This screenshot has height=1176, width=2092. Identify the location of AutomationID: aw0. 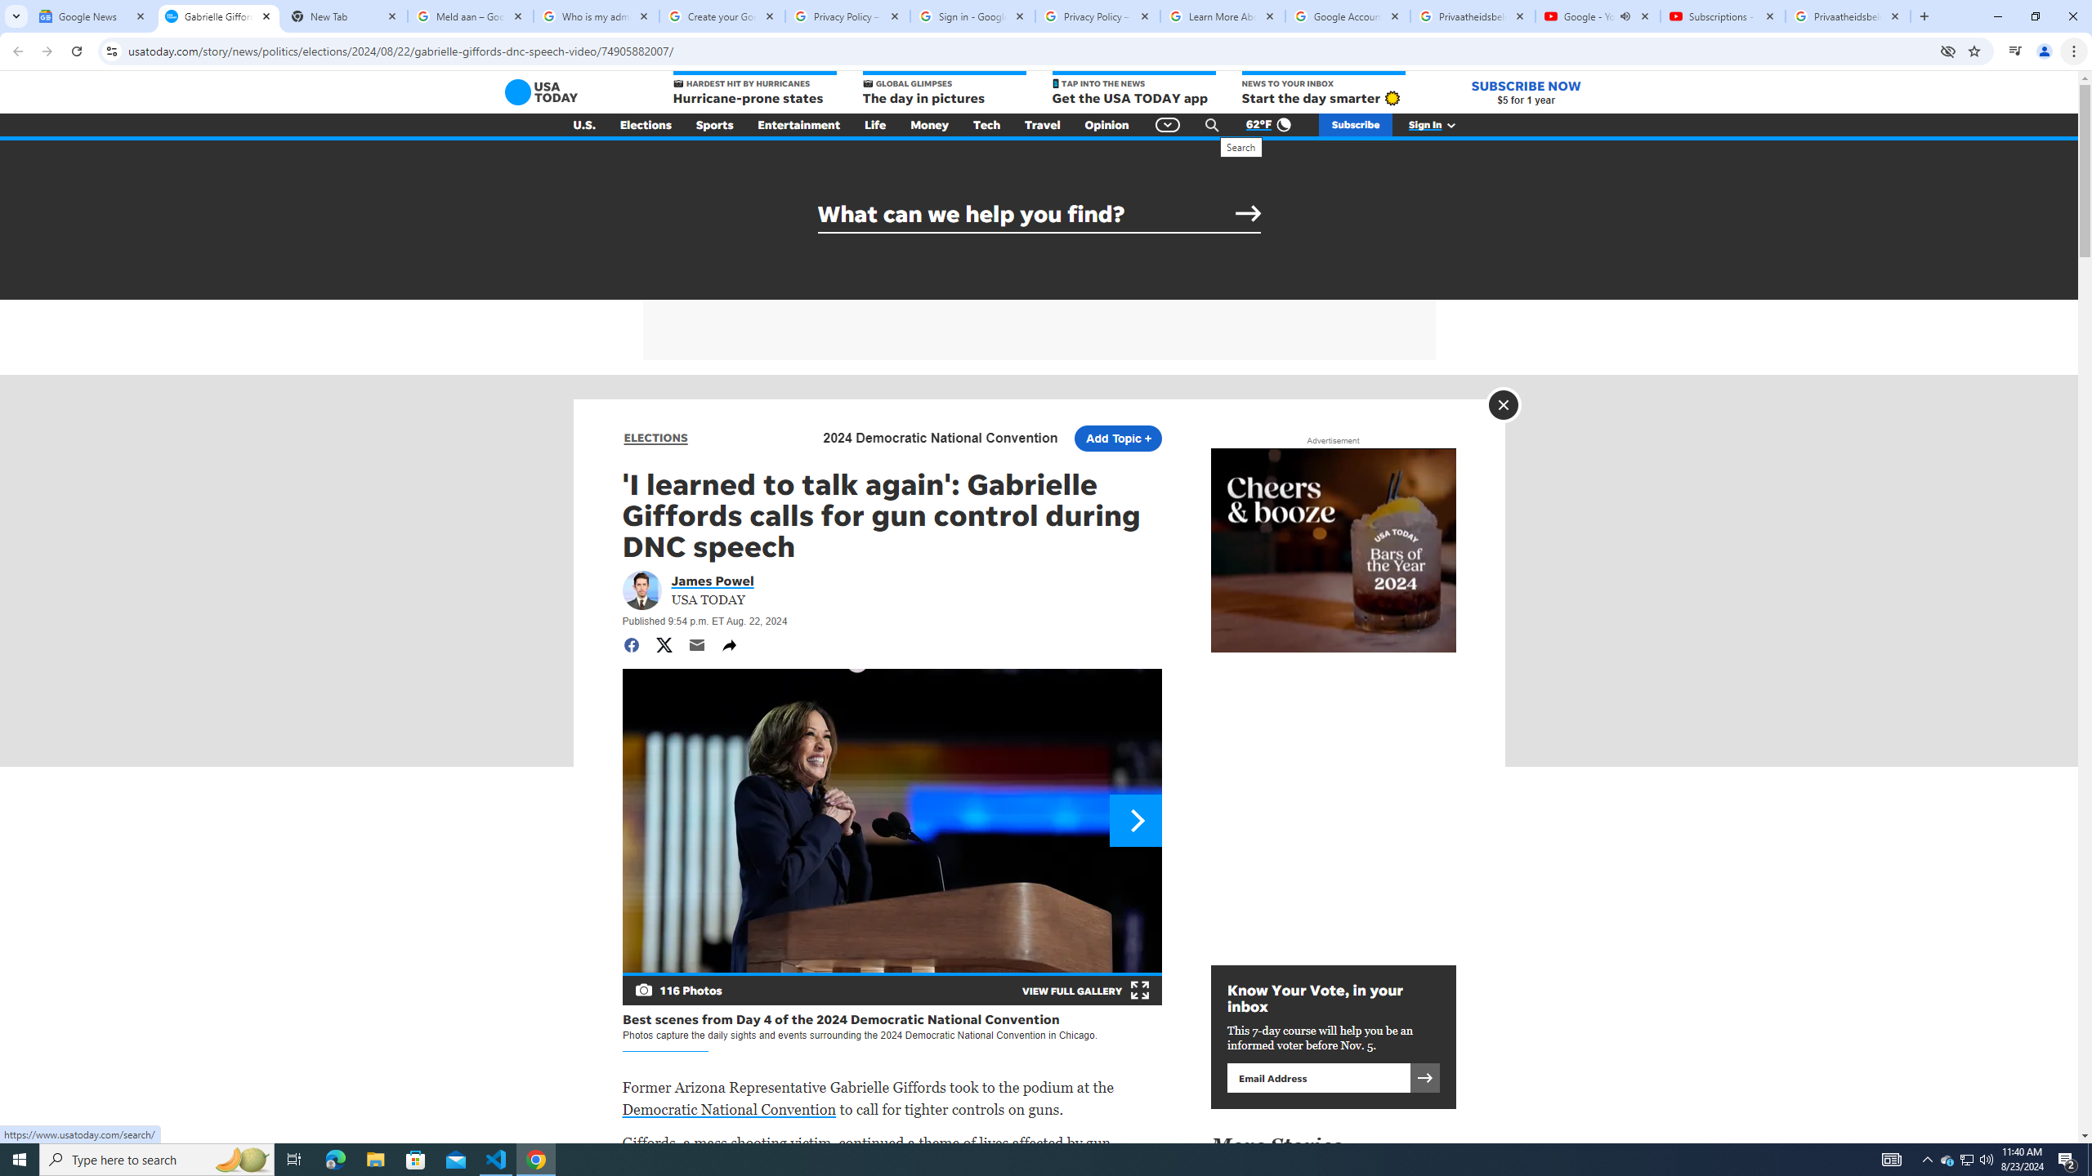
(1038, 259).